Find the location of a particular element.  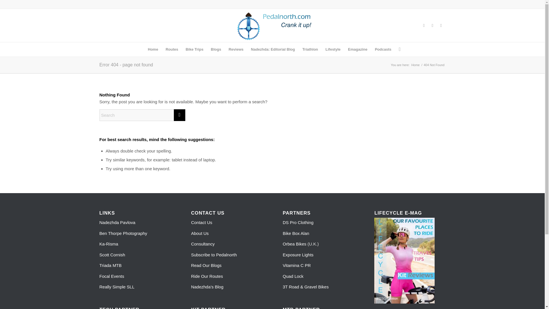

Home is located at coordinates (153, 49).